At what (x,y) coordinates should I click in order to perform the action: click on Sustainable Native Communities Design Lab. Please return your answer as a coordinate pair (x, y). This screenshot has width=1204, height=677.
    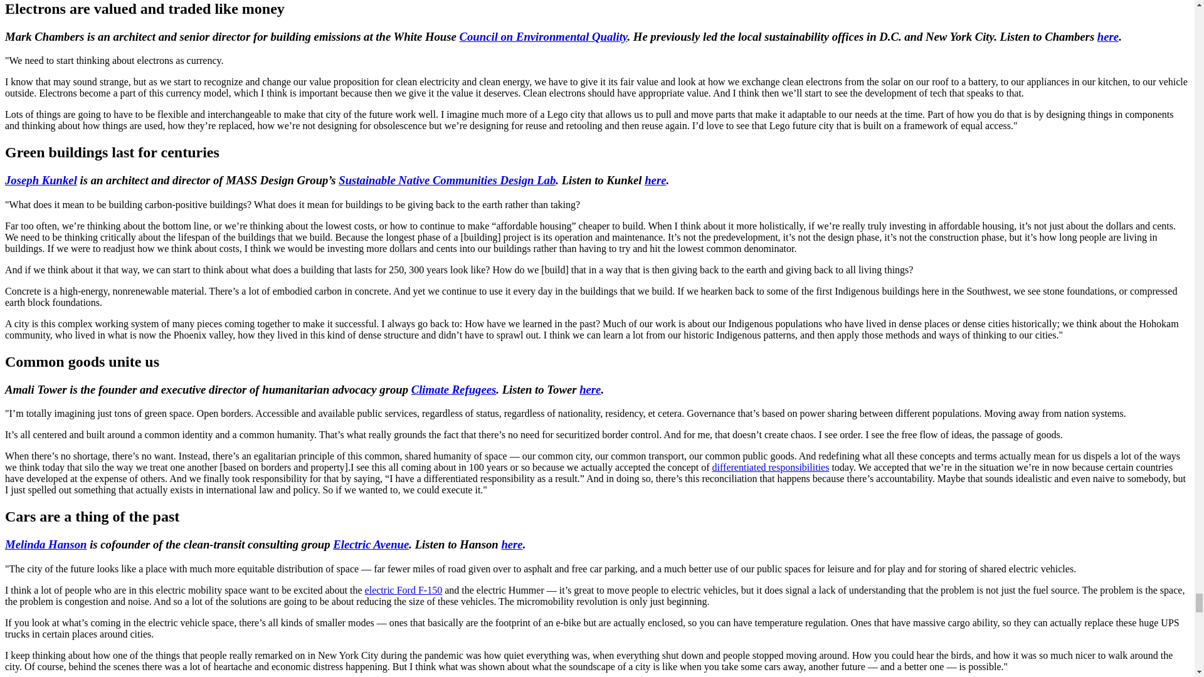
    Looking at the image, I should click on (446, 180).